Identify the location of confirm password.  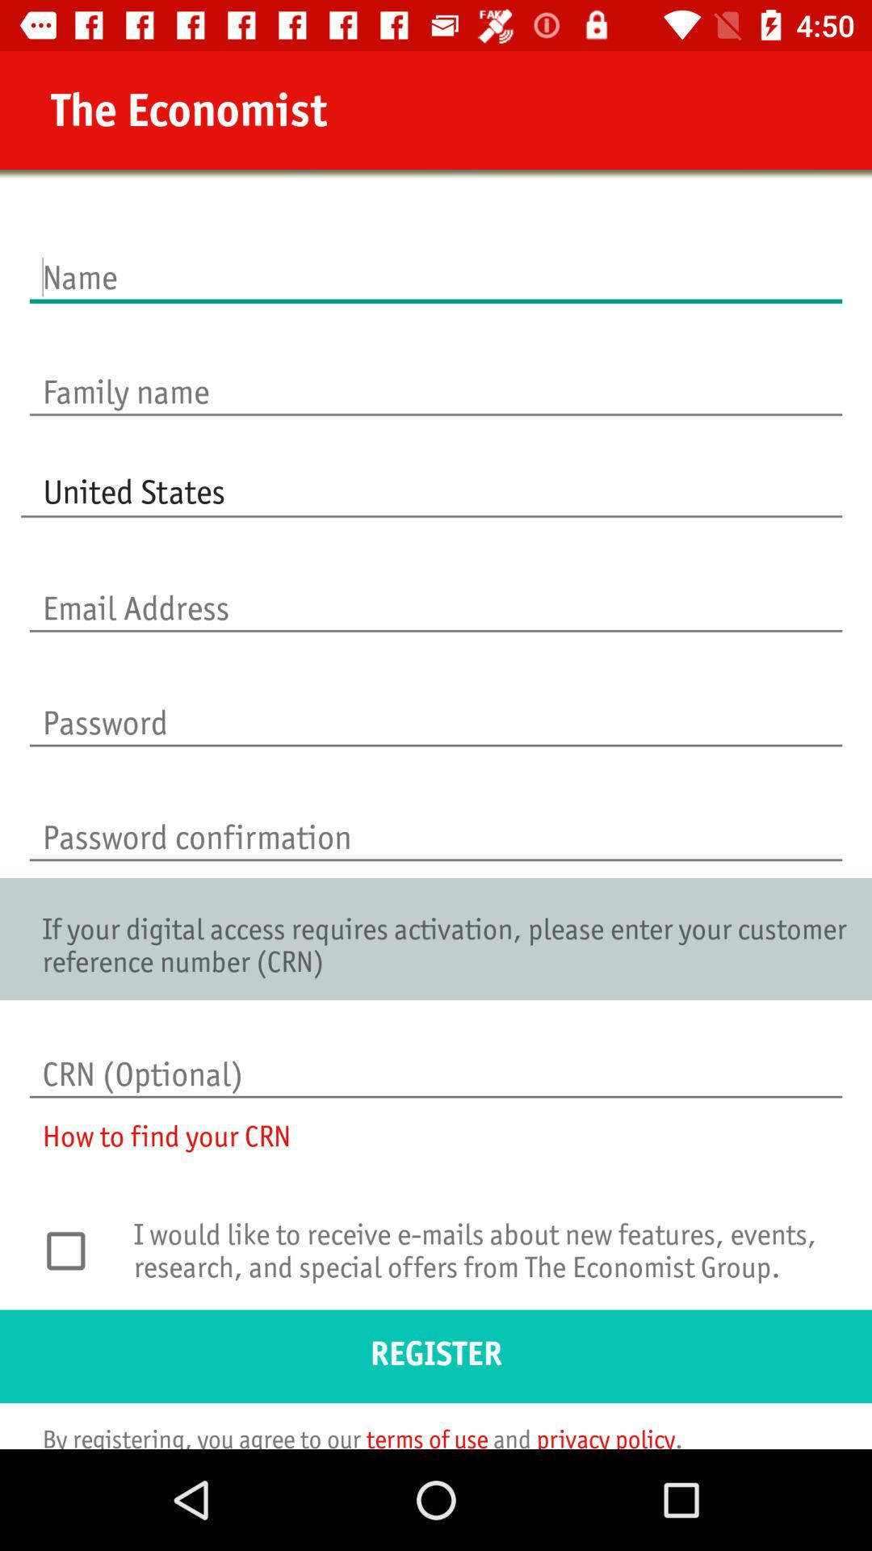
(436, 821).